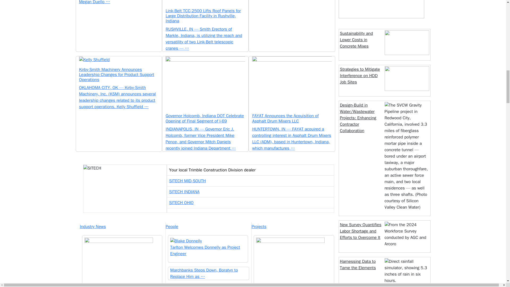 The width and height of the screenshot is (510, 287). I want to click on SITECH OHIO, so click(181, 202).